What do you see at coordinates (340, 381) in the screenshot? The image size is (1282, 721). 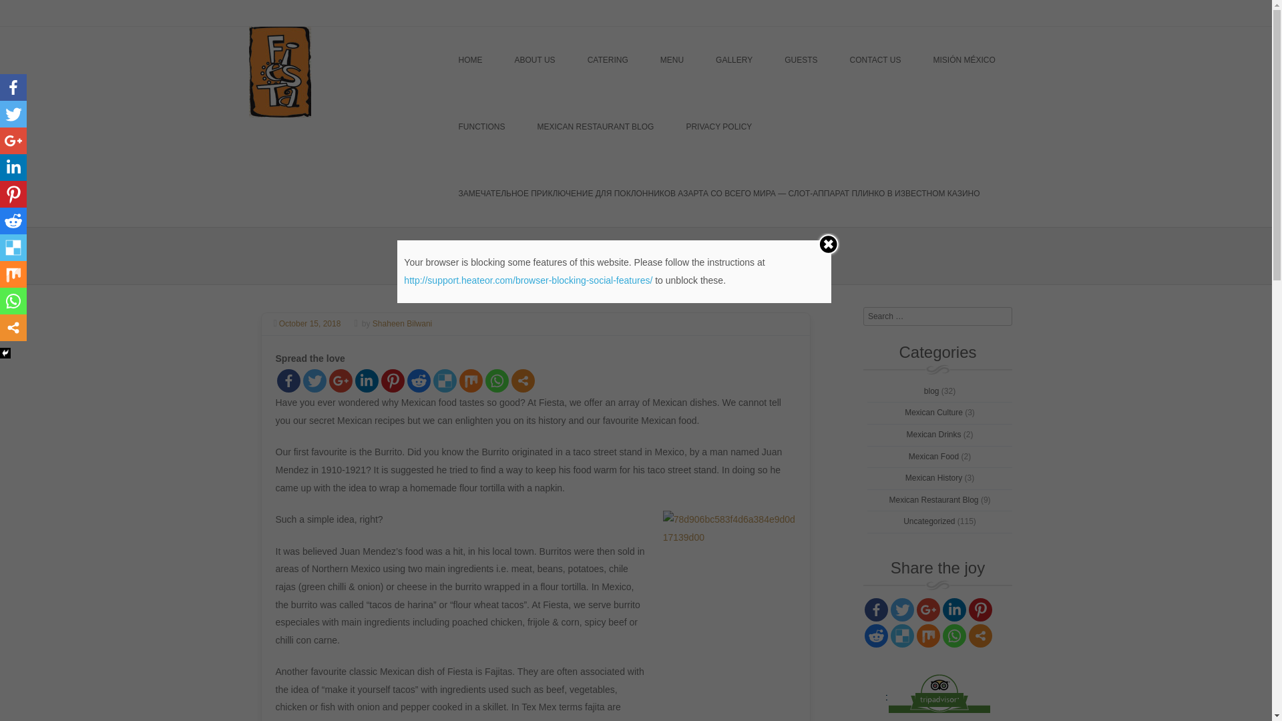 I see `Google plus` at bounding box center [340, 381].